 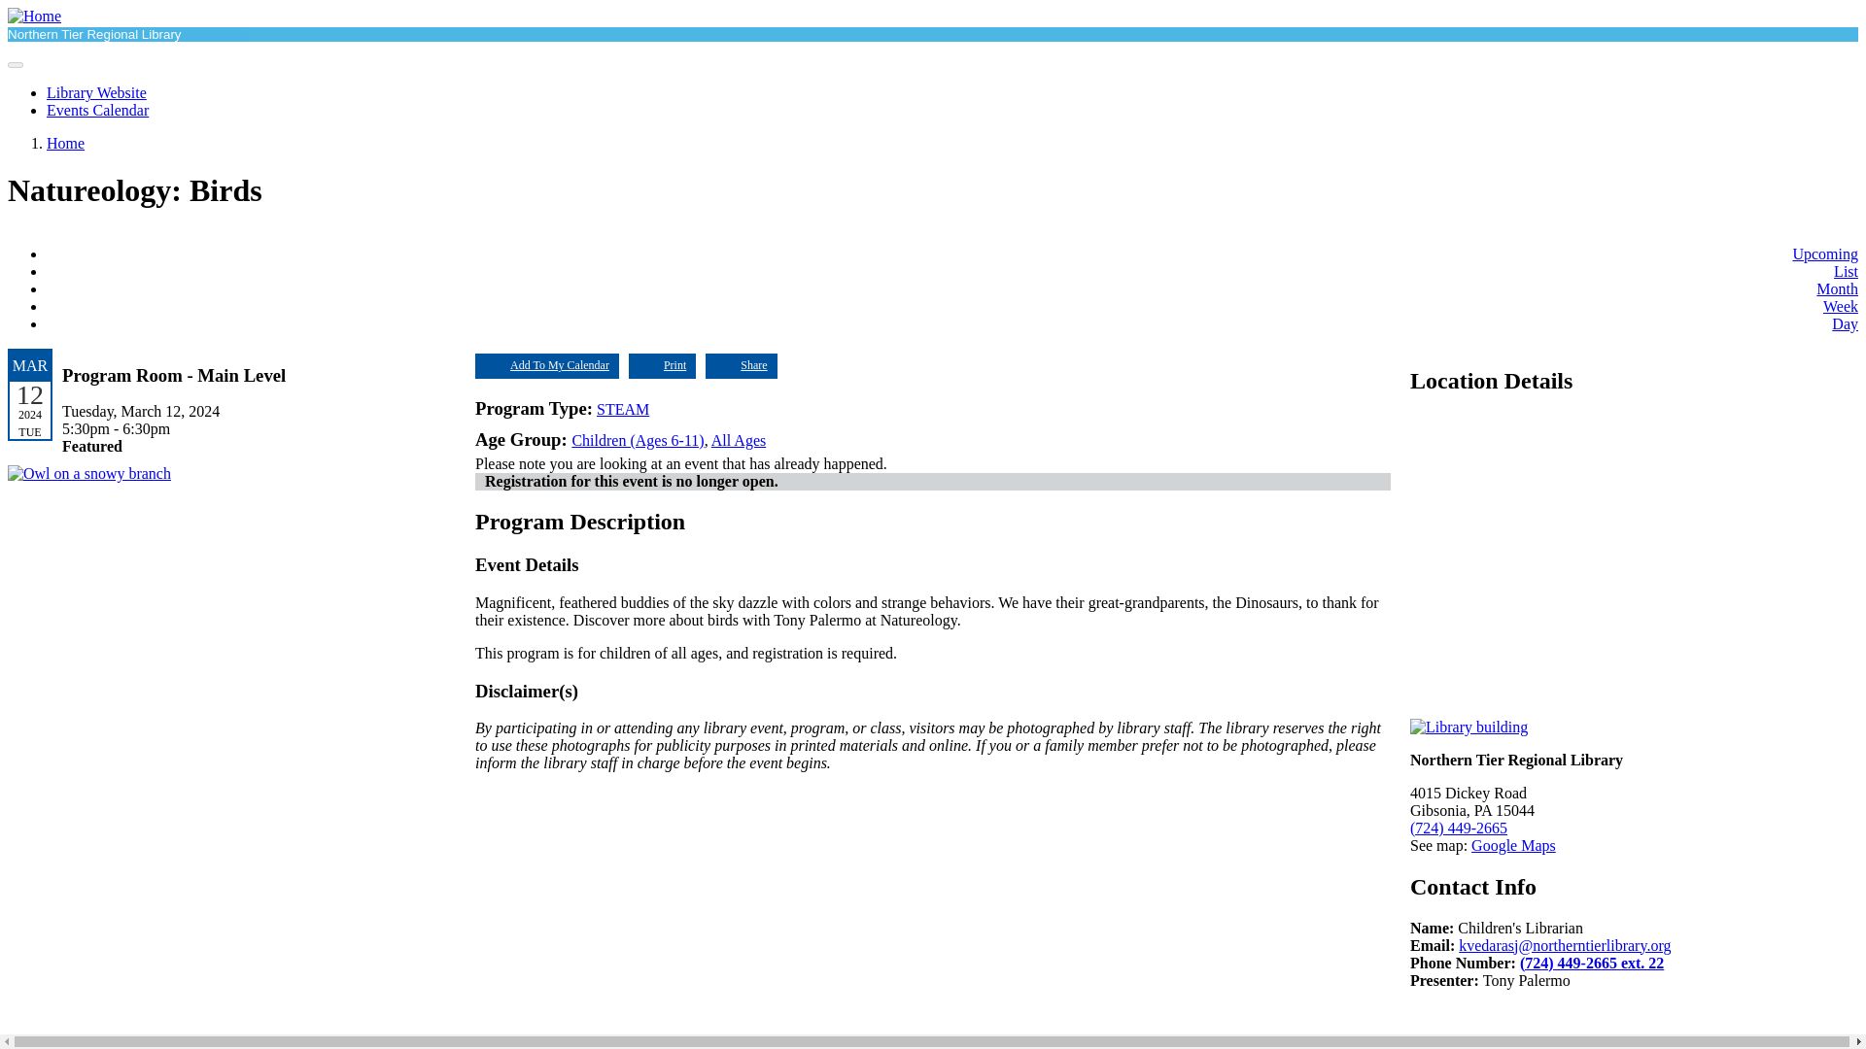 What do you see at coordinates (1845, 324) in the screenshot?
I see `Day` at bounding box center [1845, 324].